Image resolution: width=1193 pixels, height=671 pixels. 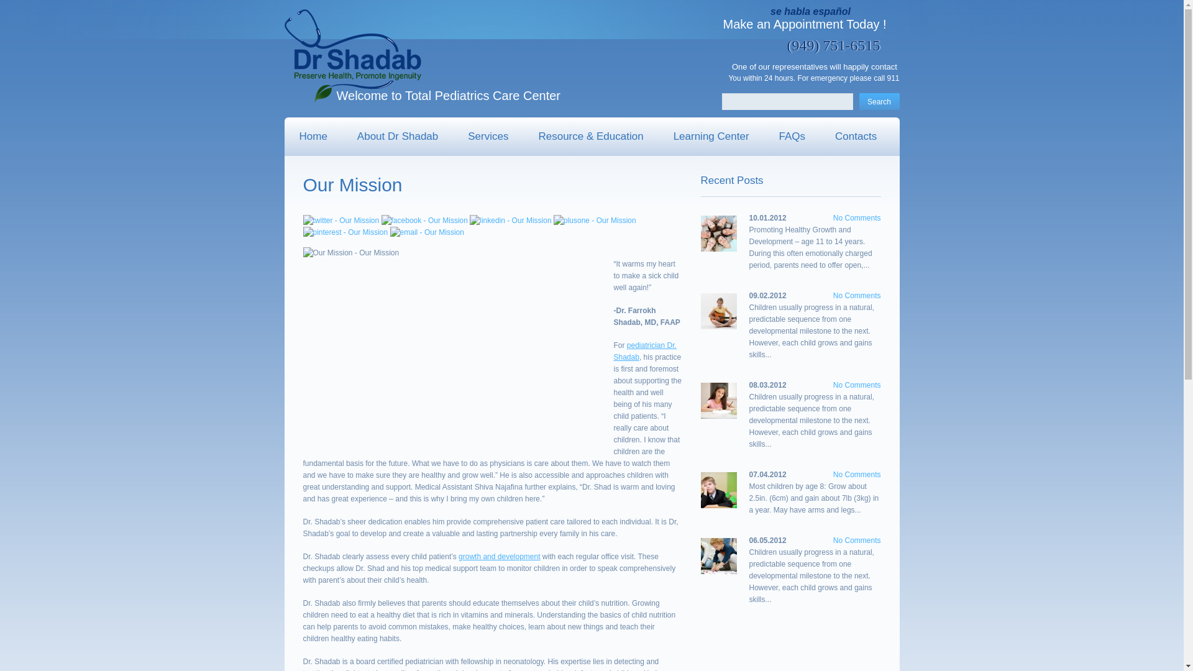 I want to click on Services, so click(x=488, y=137).